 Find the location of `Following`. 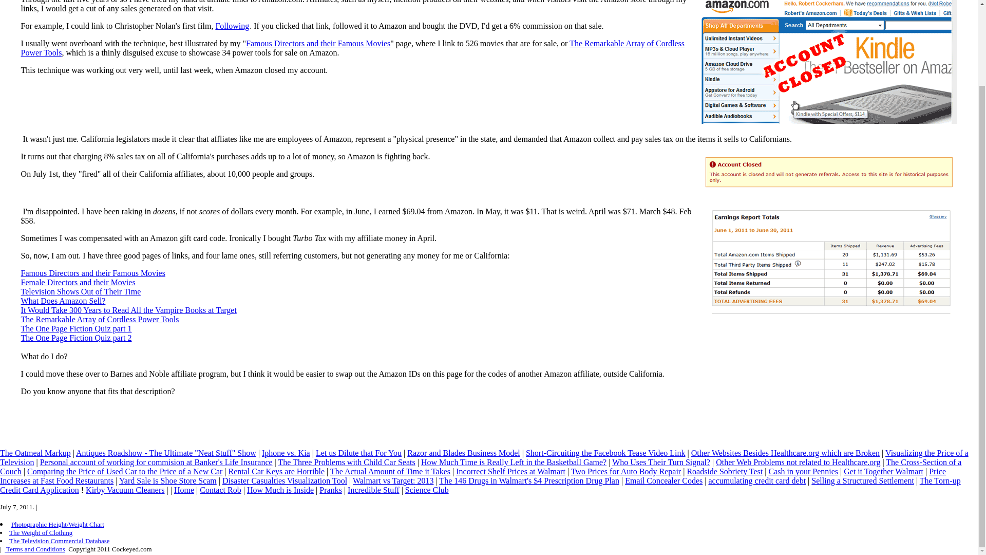

Following is located at coordinates (232, 26).